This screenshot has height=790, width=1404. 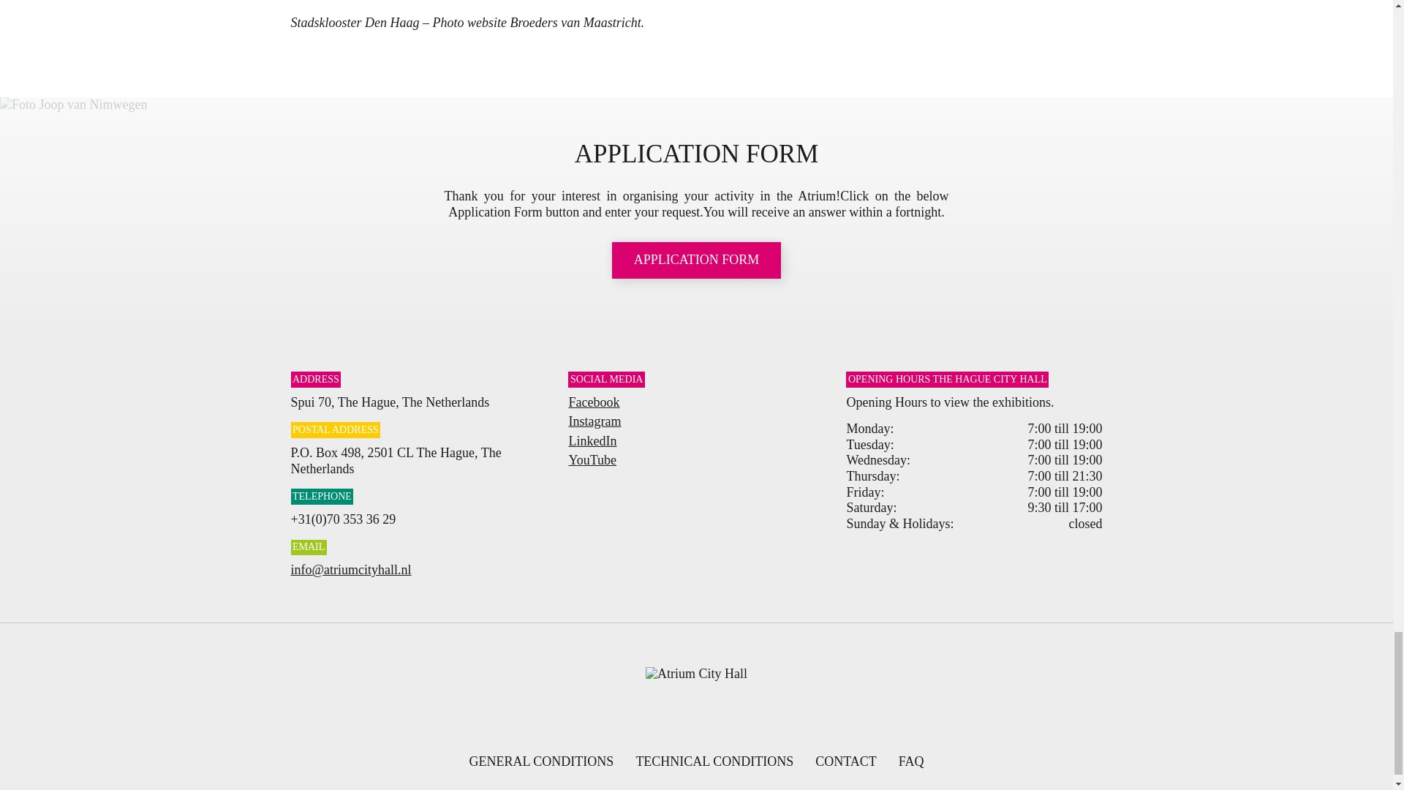 I want to click on APPLICATION FORM, so click(x=697, y=260).